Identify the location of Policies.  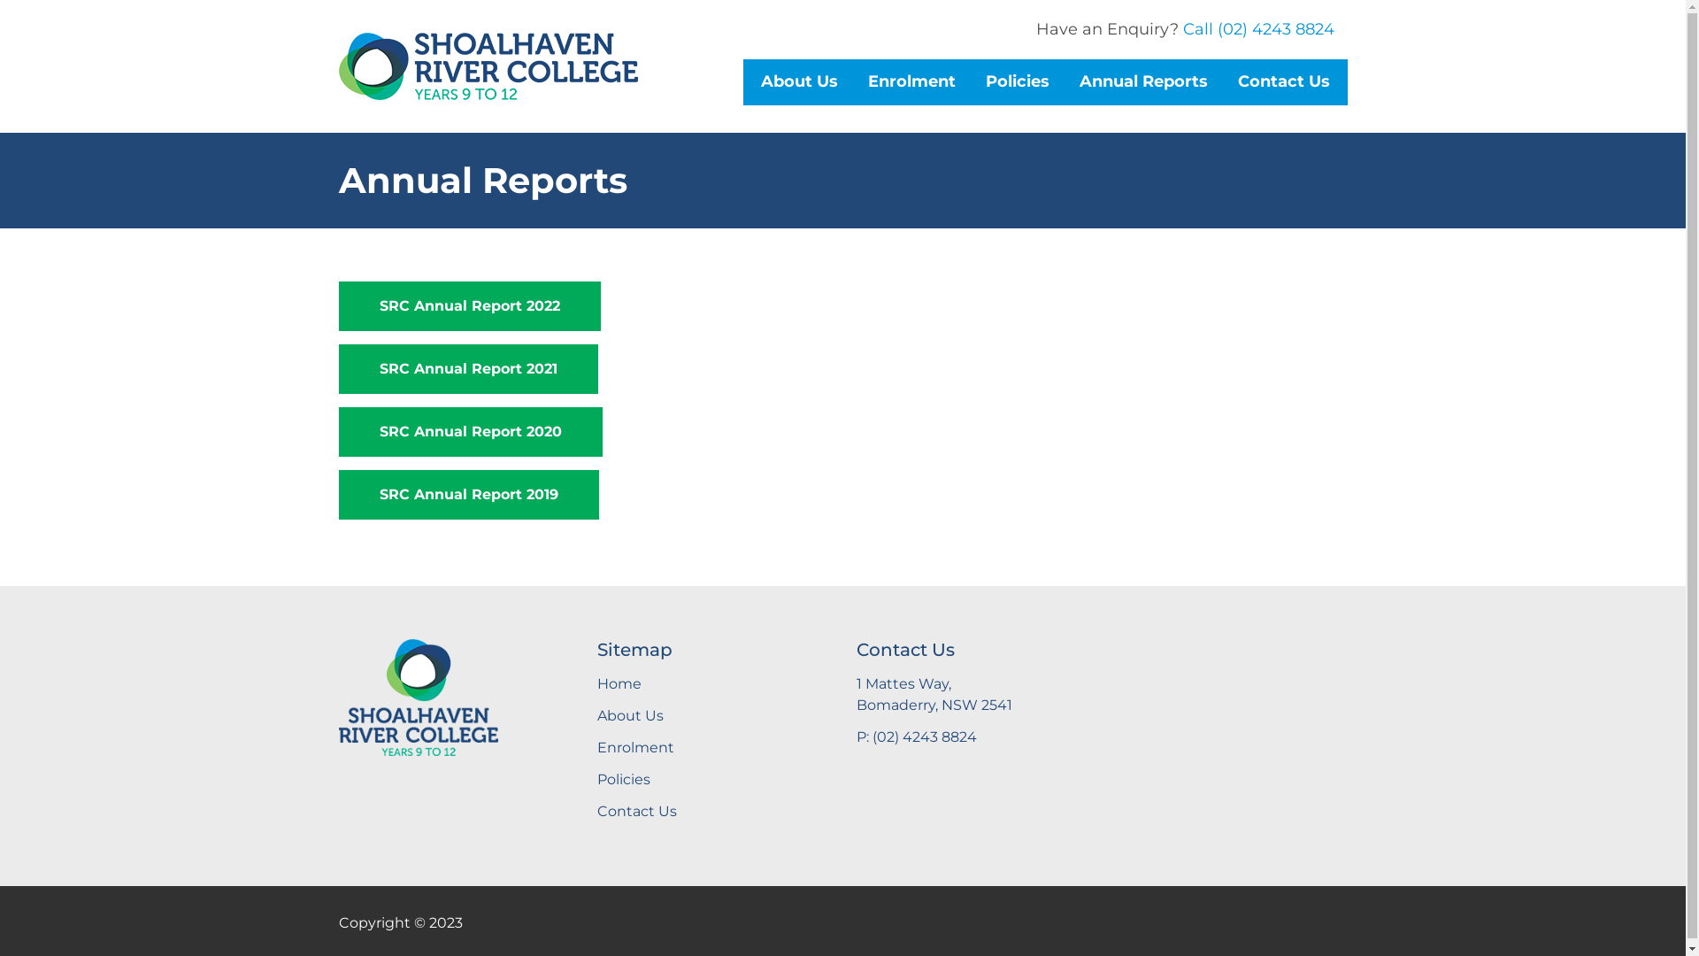
(1017, 82).